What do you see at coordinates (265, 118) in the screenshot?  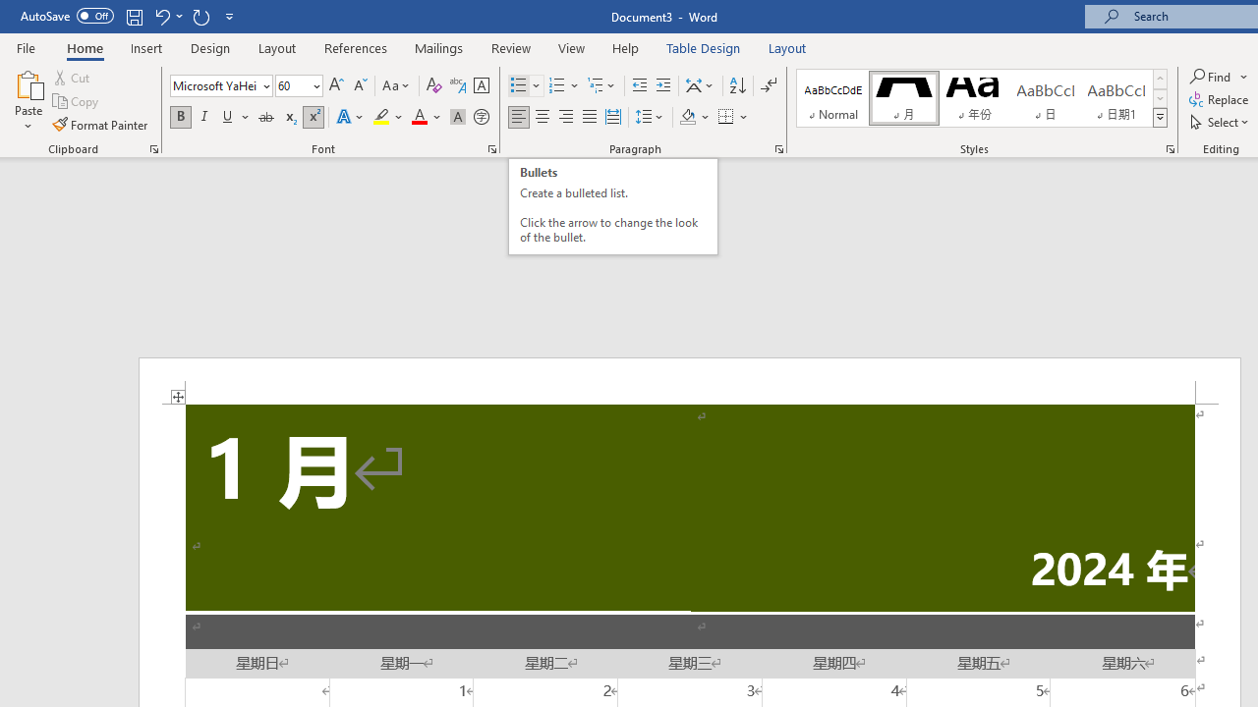 I see `Strikethrough` at bounding box center [265, 118].